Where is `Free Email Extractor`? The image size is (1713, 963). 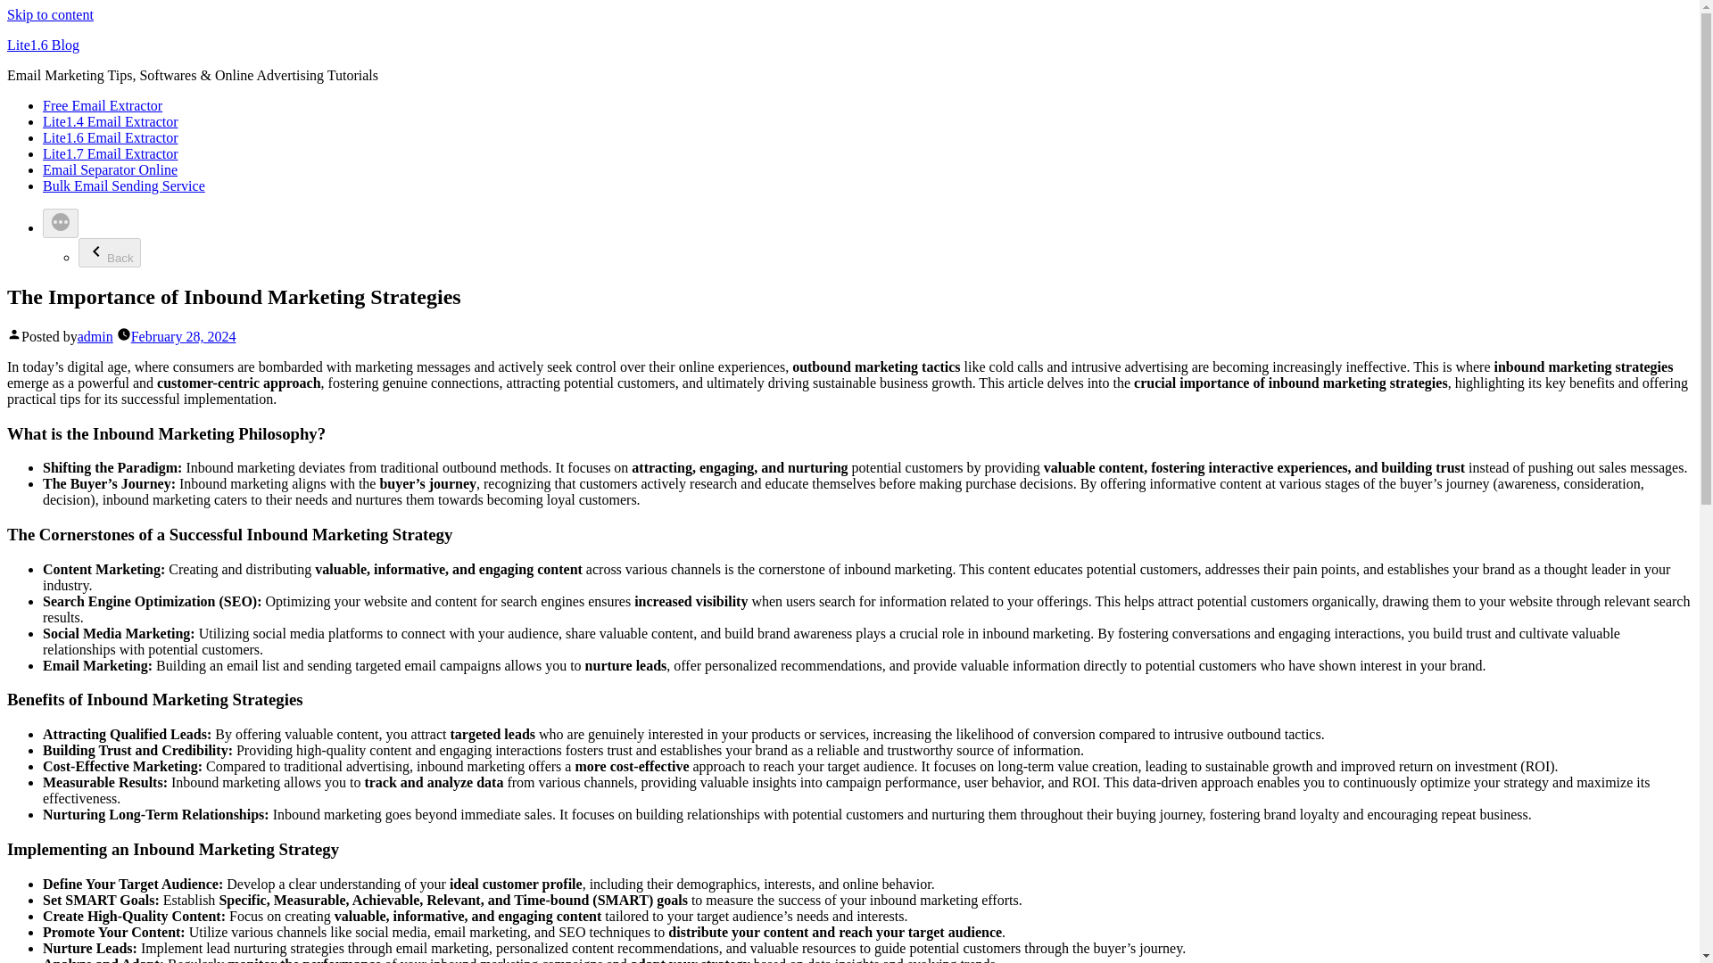 Free Email Extractor is located at coordinates (103, 105).